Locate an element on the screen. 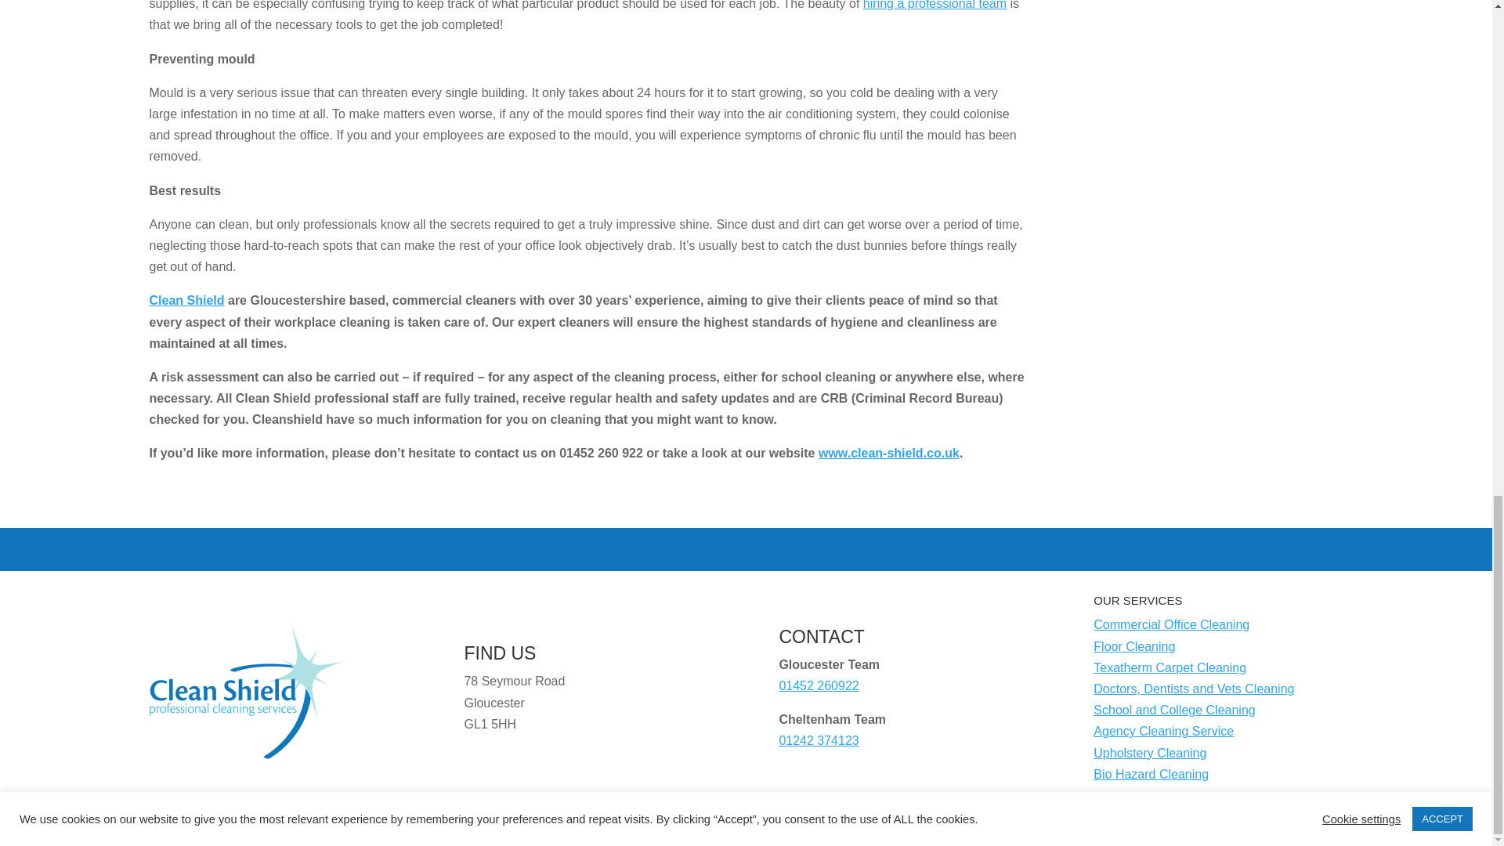  Floor Cleaning is located at coordinates (1133, 645).